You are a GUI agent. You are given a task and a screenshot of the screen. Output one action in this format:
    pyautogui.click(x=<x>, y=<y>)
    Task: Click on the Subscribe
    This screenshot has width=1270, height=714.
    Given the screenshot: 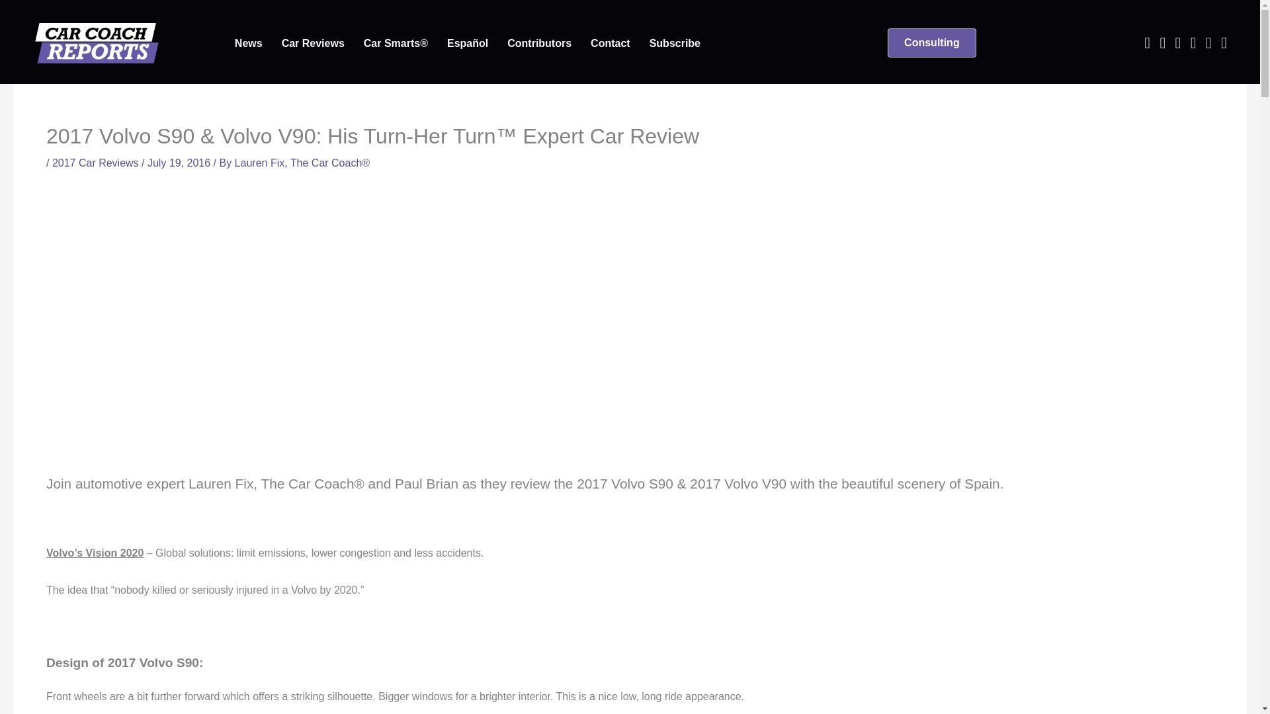 What is the action you would take?
    pyautogui.click(x=675, y=44)
    